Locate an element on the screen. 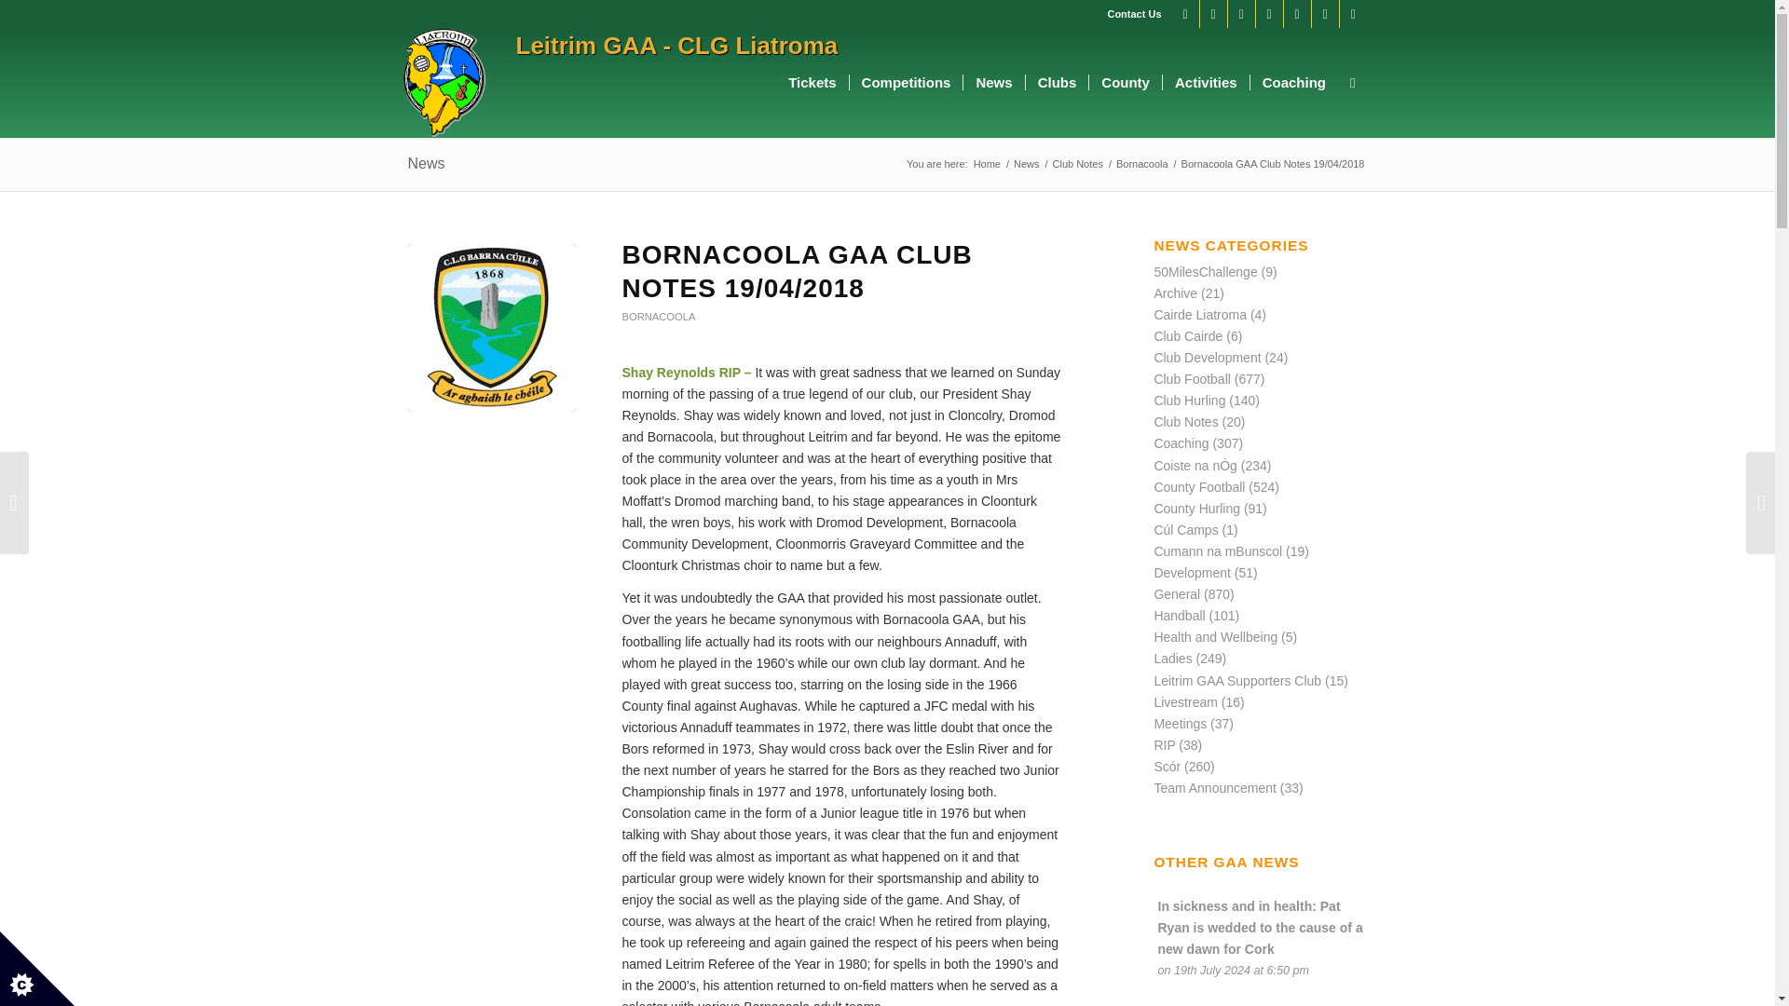 The image size is (1789, 1006). Rss is located at coordinates (1354, 14).